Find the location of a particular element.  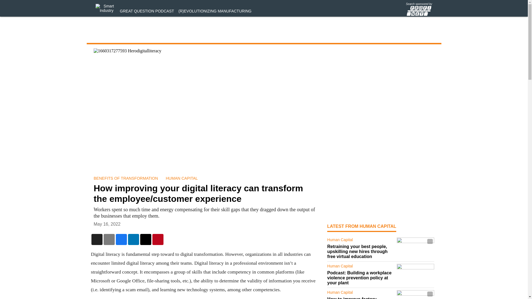

HUMAN CAPITAL is located at coordinates (182, 178).